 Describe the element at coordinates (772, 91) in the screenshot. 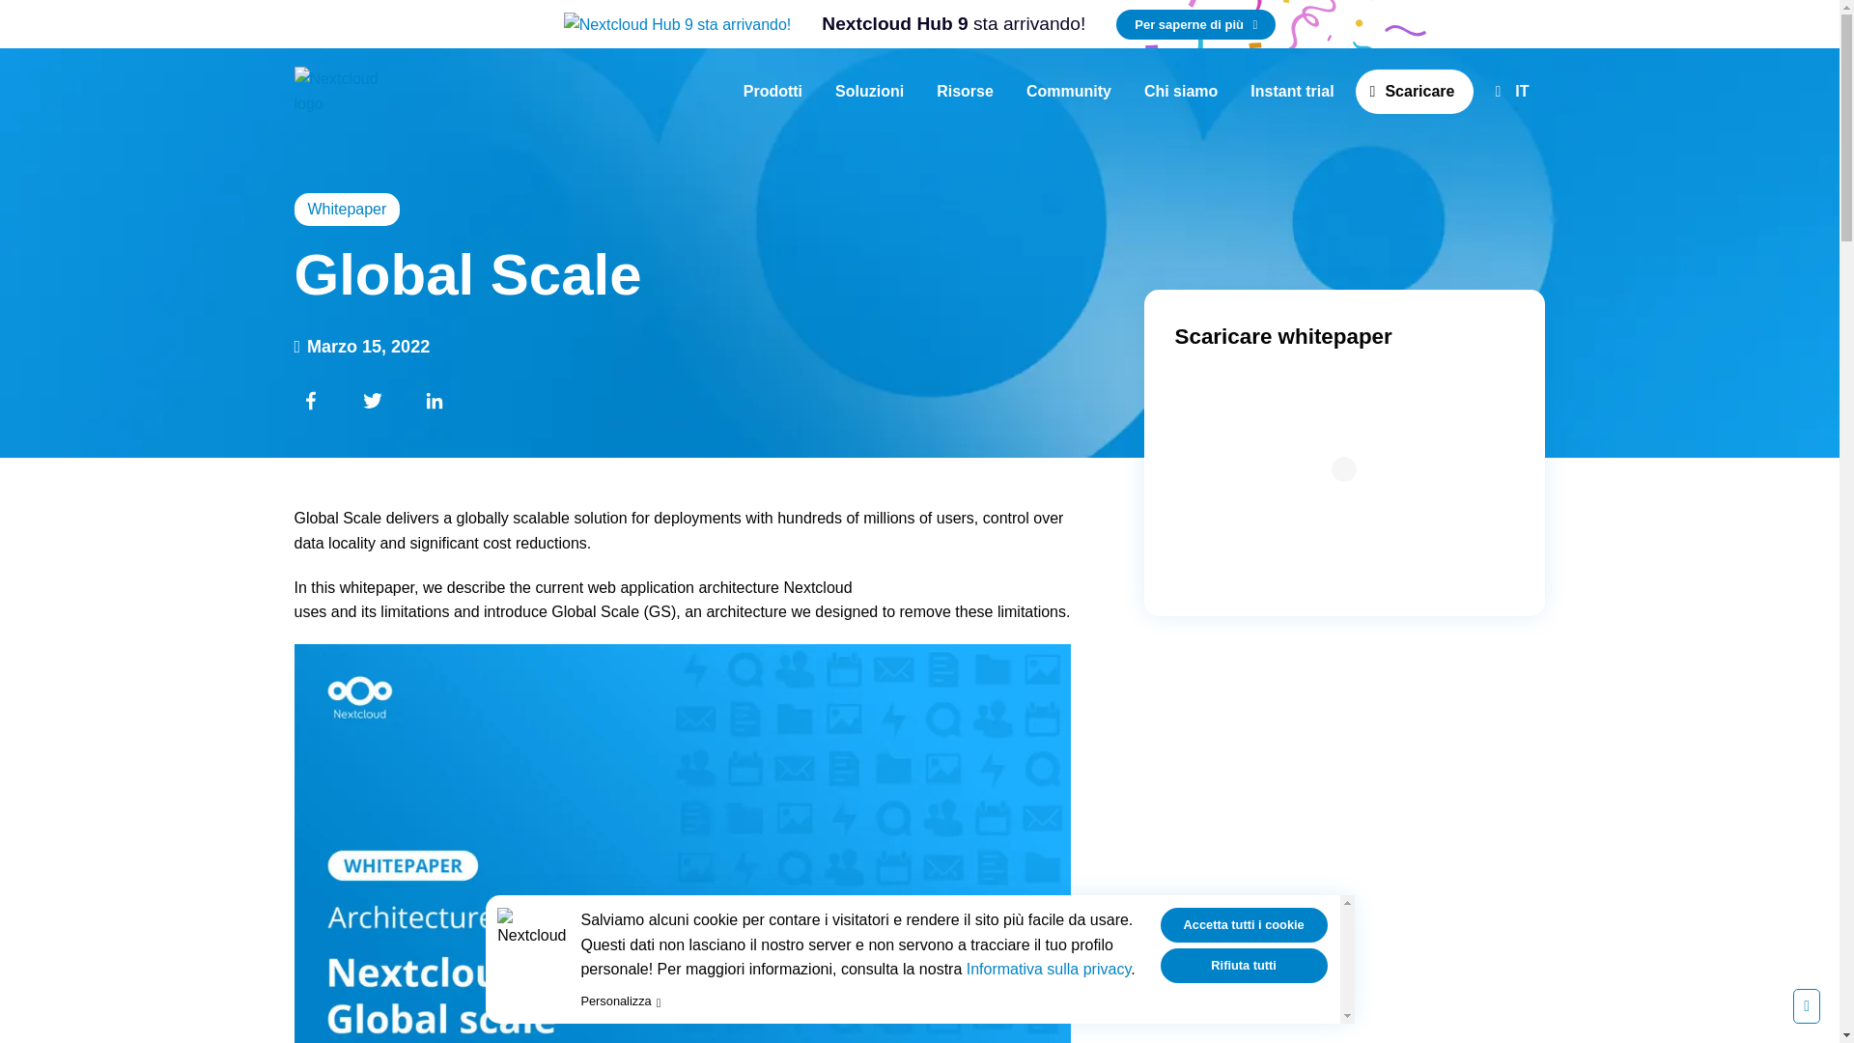

I see `Soluzioni` at that location.